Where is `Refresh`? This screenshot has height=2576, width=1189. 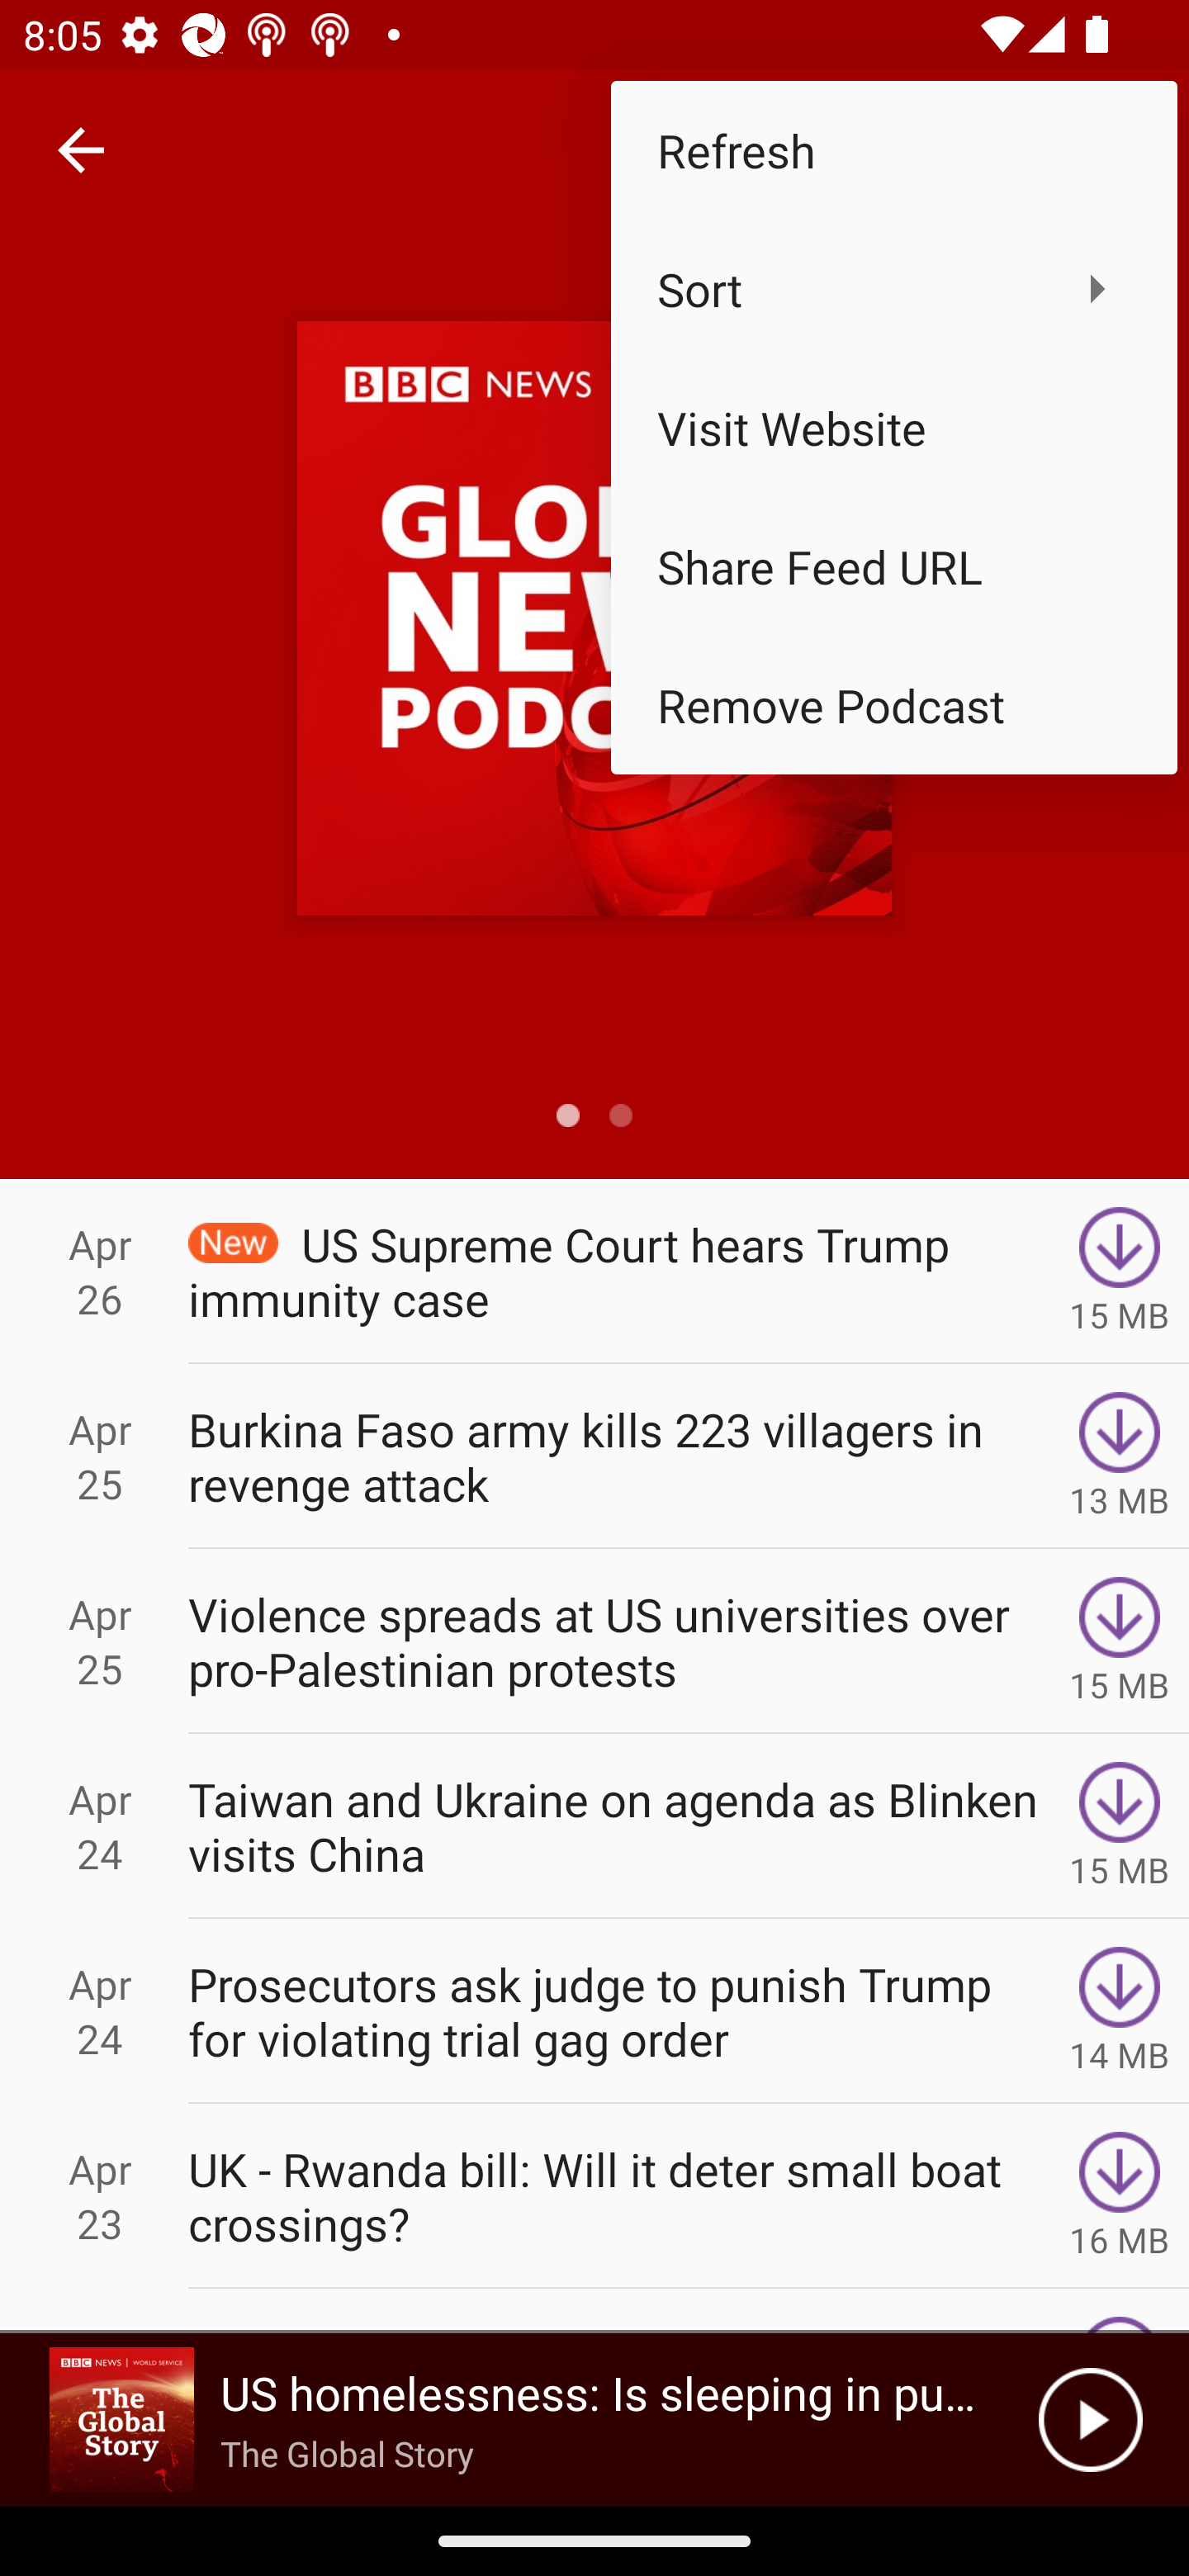 Refresh is located at coordinates (893, 149).